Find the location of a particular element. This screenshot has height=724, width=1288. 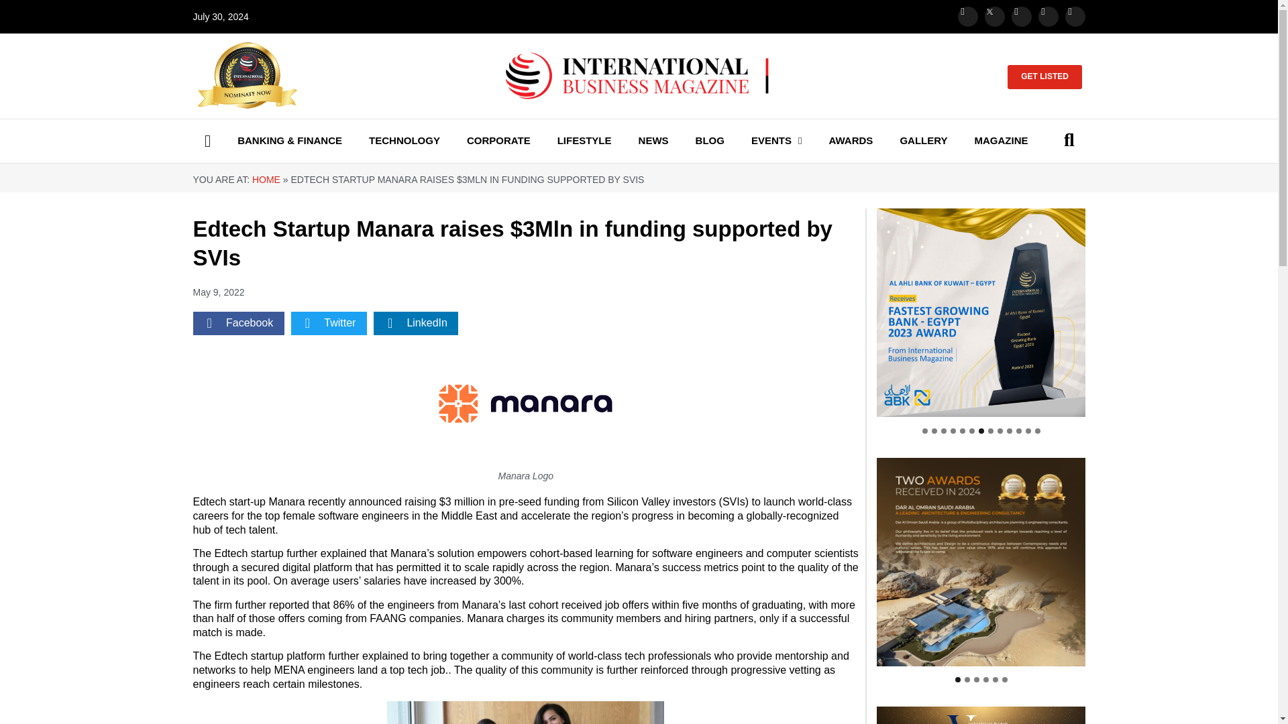

BLOG is located at coordinates (710, 141).